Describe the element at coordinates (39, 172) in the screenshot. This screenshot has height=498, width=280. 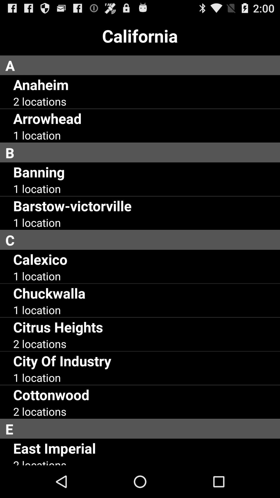
I see `jump until banning item` at that location.